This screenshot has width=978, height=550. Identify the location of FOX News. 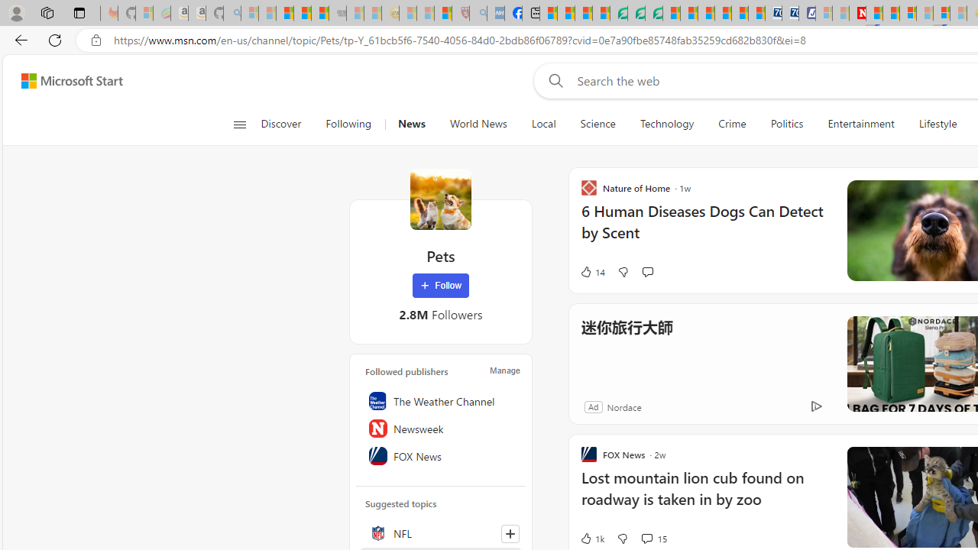
(441, 456).